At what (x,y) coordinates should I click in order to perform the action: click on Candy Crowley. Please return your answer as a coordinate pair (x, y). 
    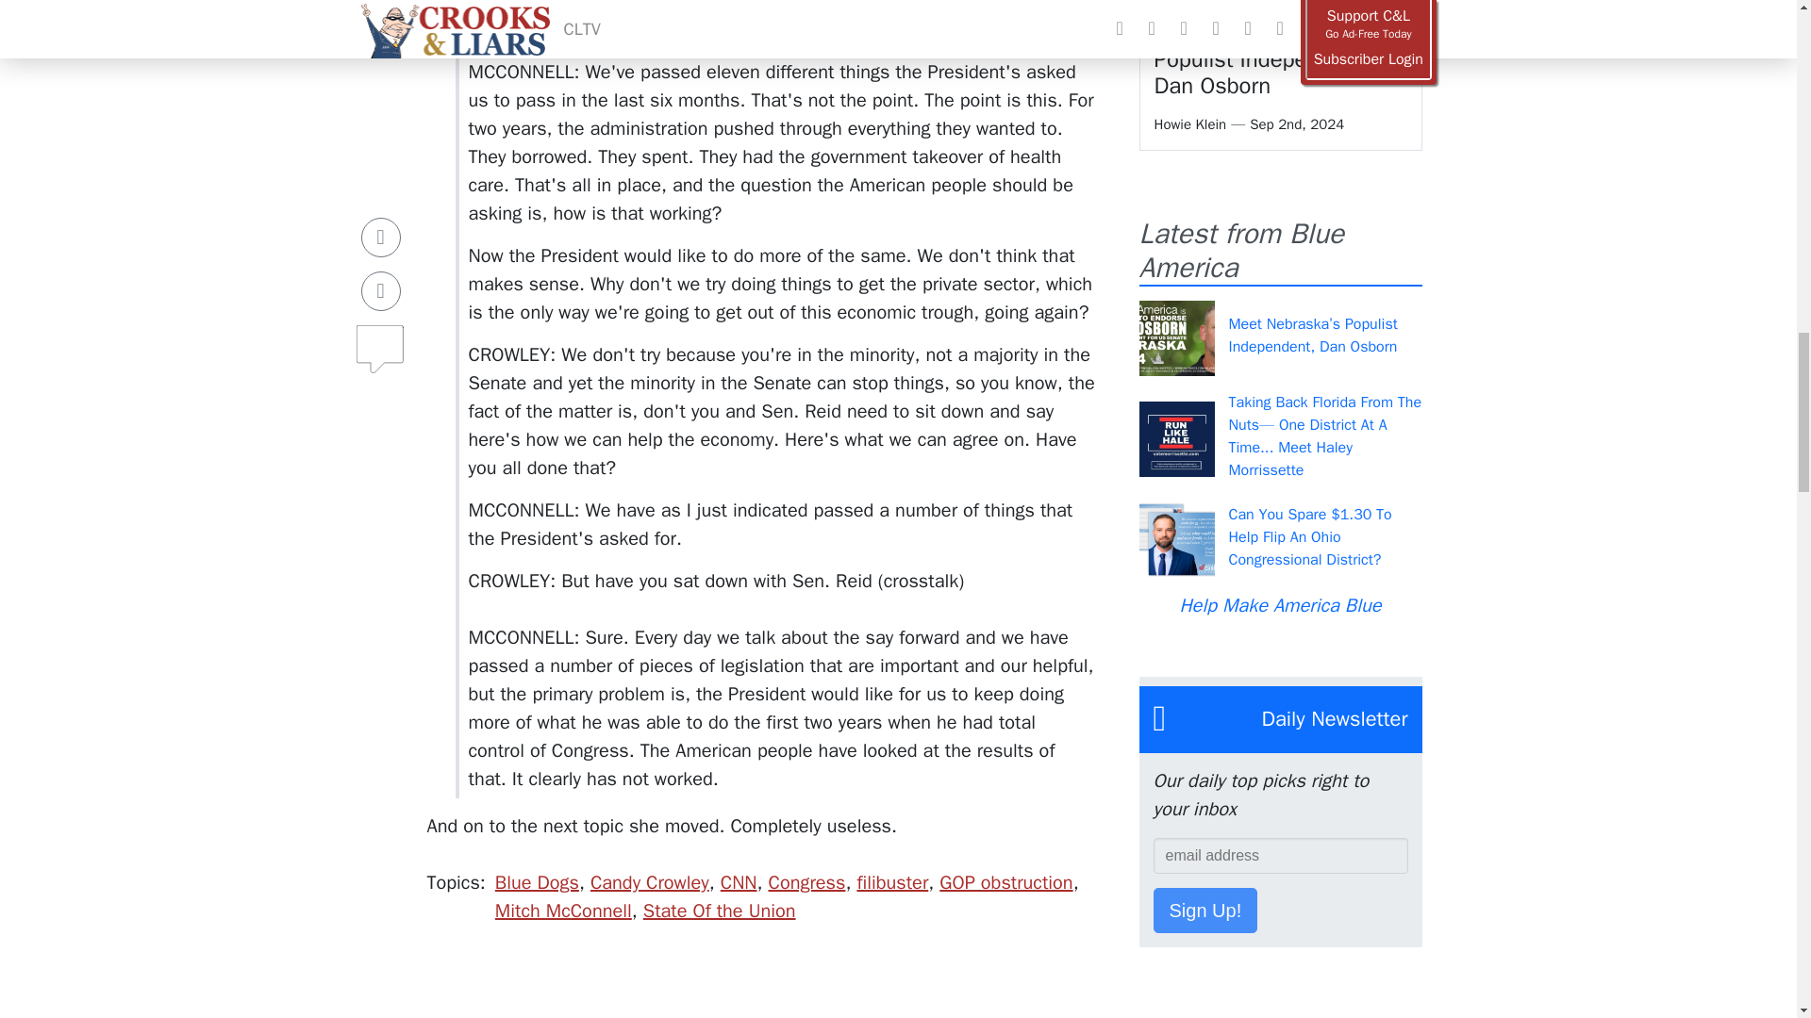
    Looking at the image, I should click on (649, 882).